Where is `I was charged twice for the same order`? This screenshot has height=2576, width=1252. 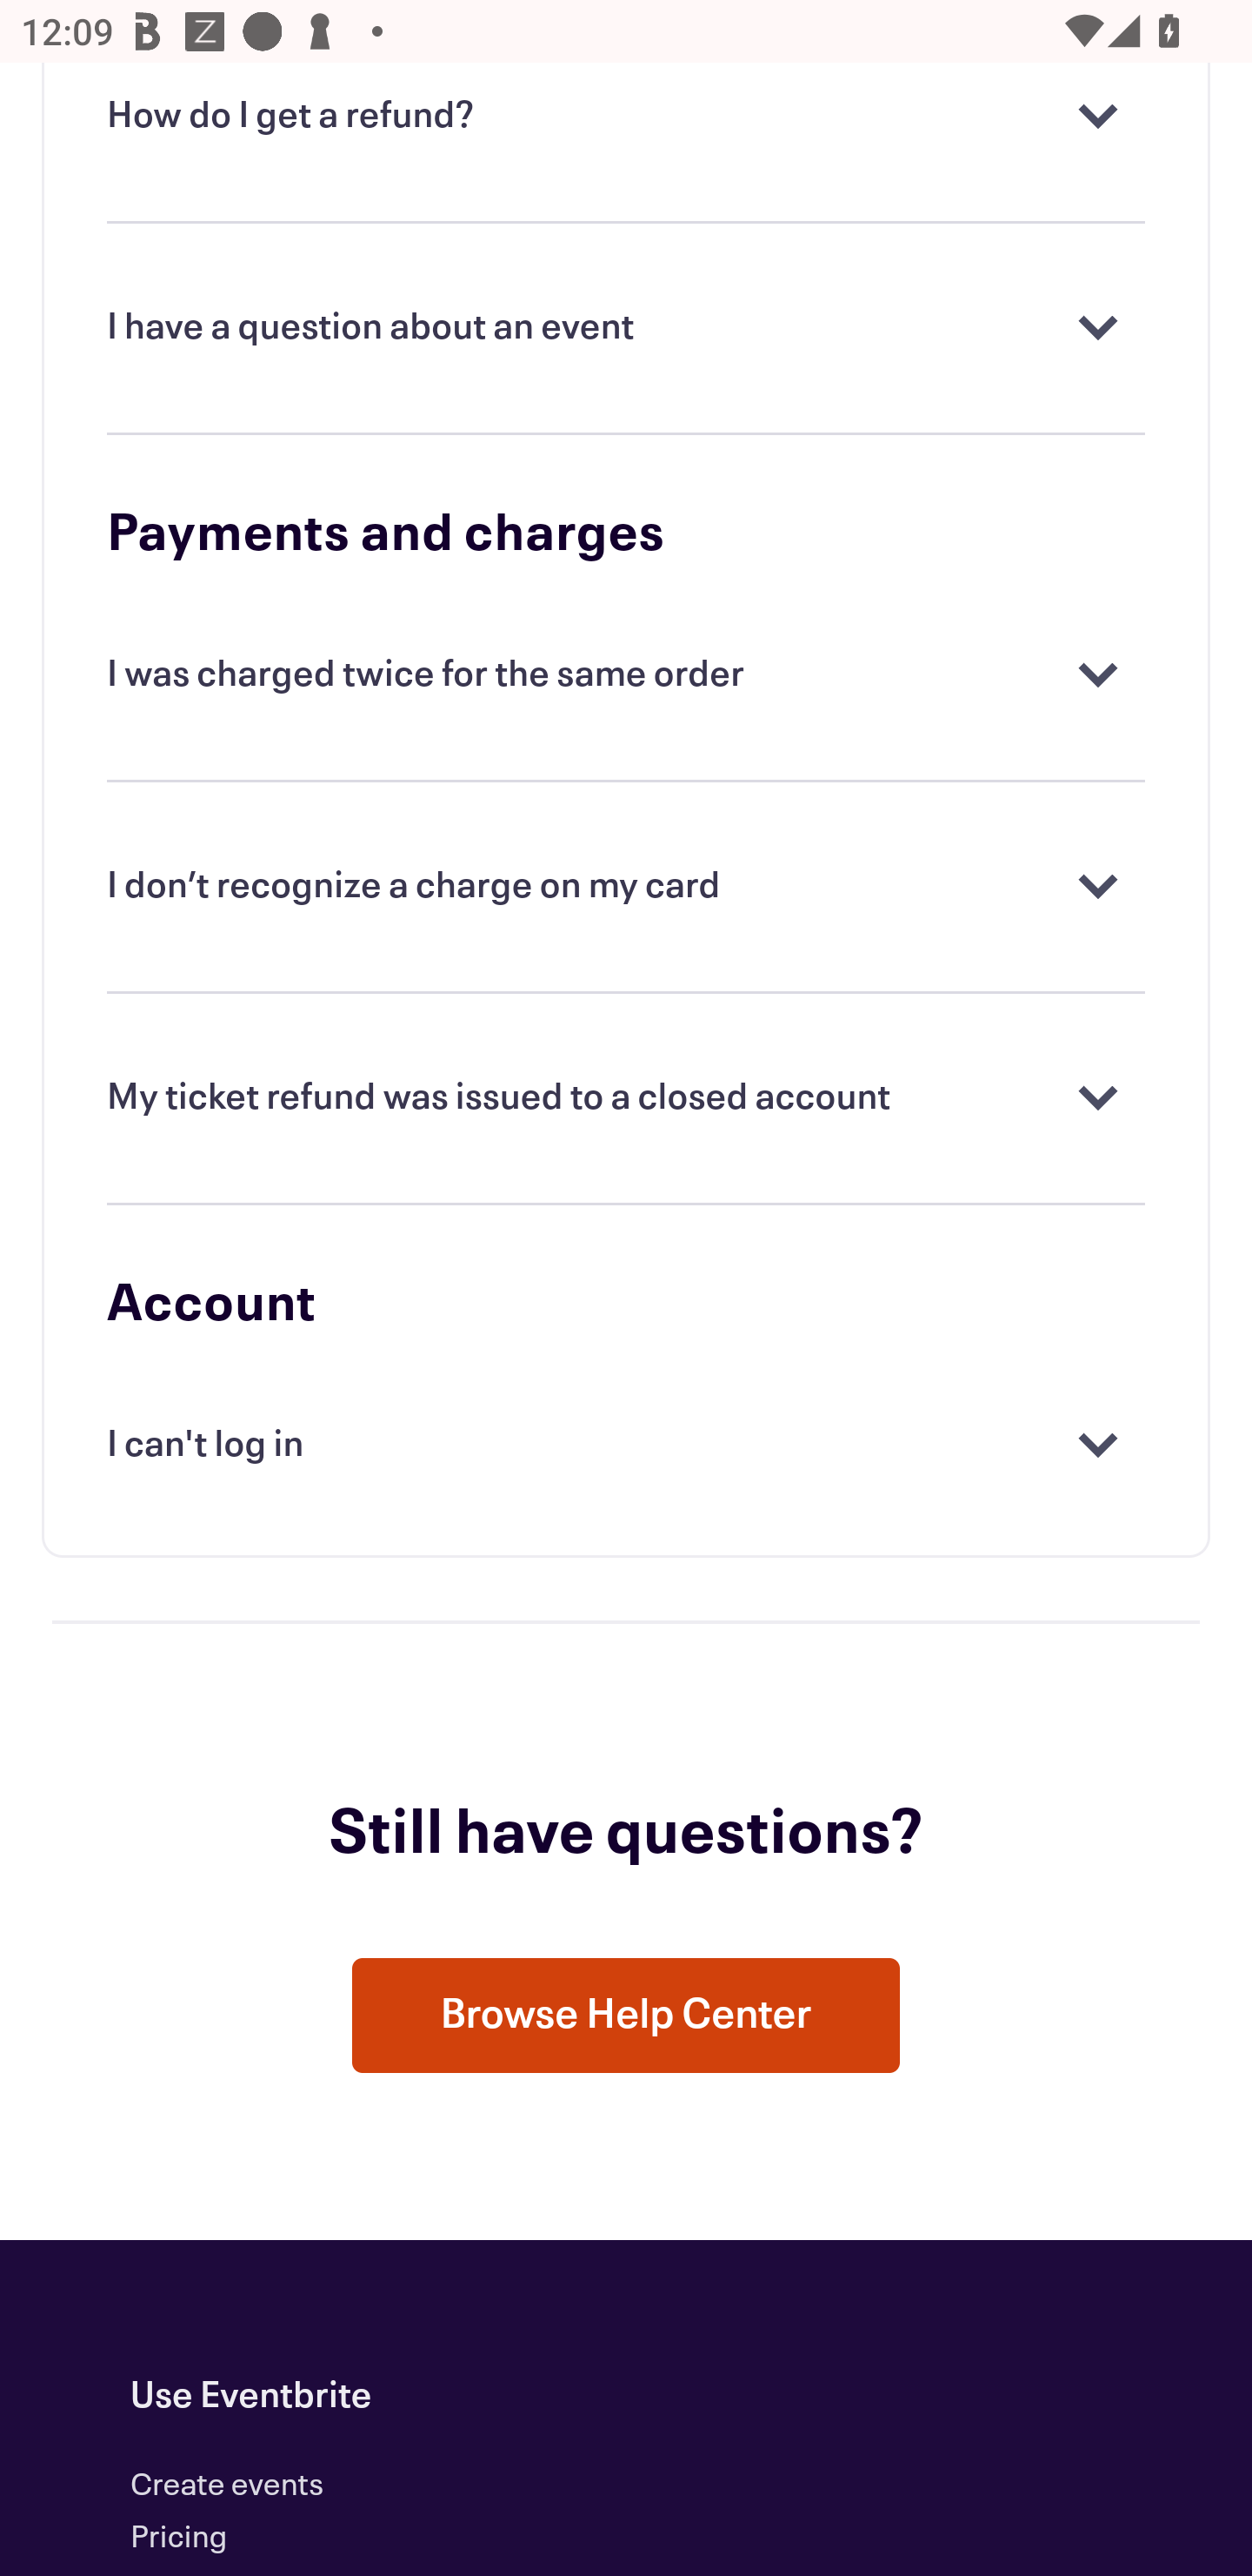
I was charged twice for the same order is located at coordinates (626, 677).